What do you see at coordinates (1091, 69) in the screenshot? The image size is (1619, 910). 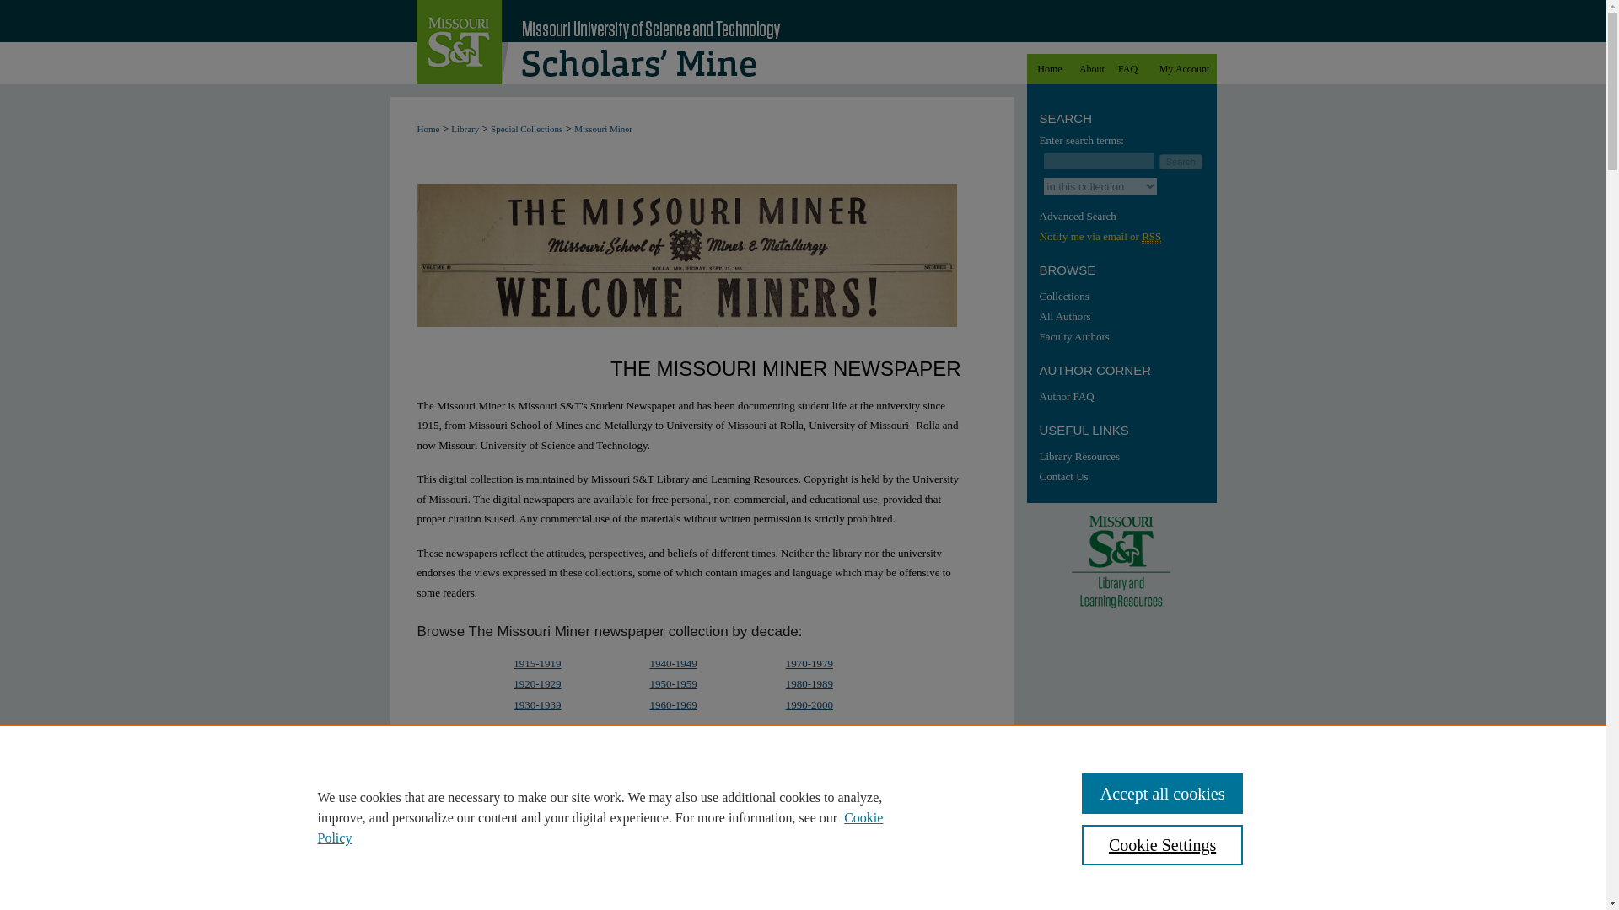 I see `About` at bounding box center [1091, 69].